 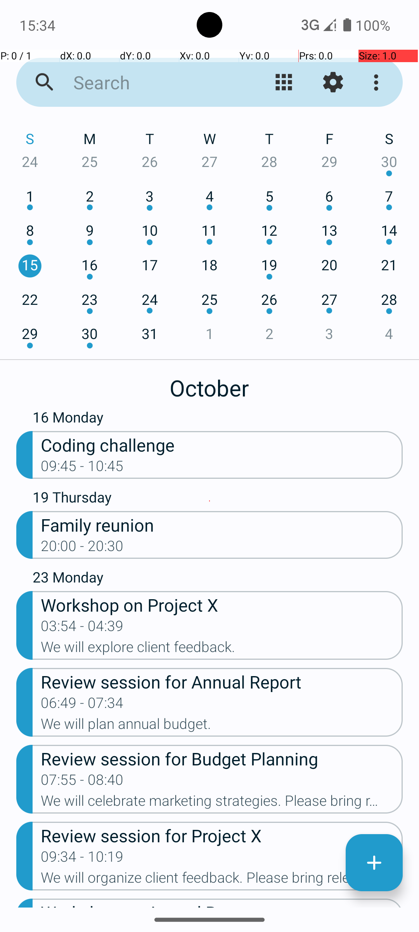 I want to click on Review session for Project X, so click(x=222, y=835).